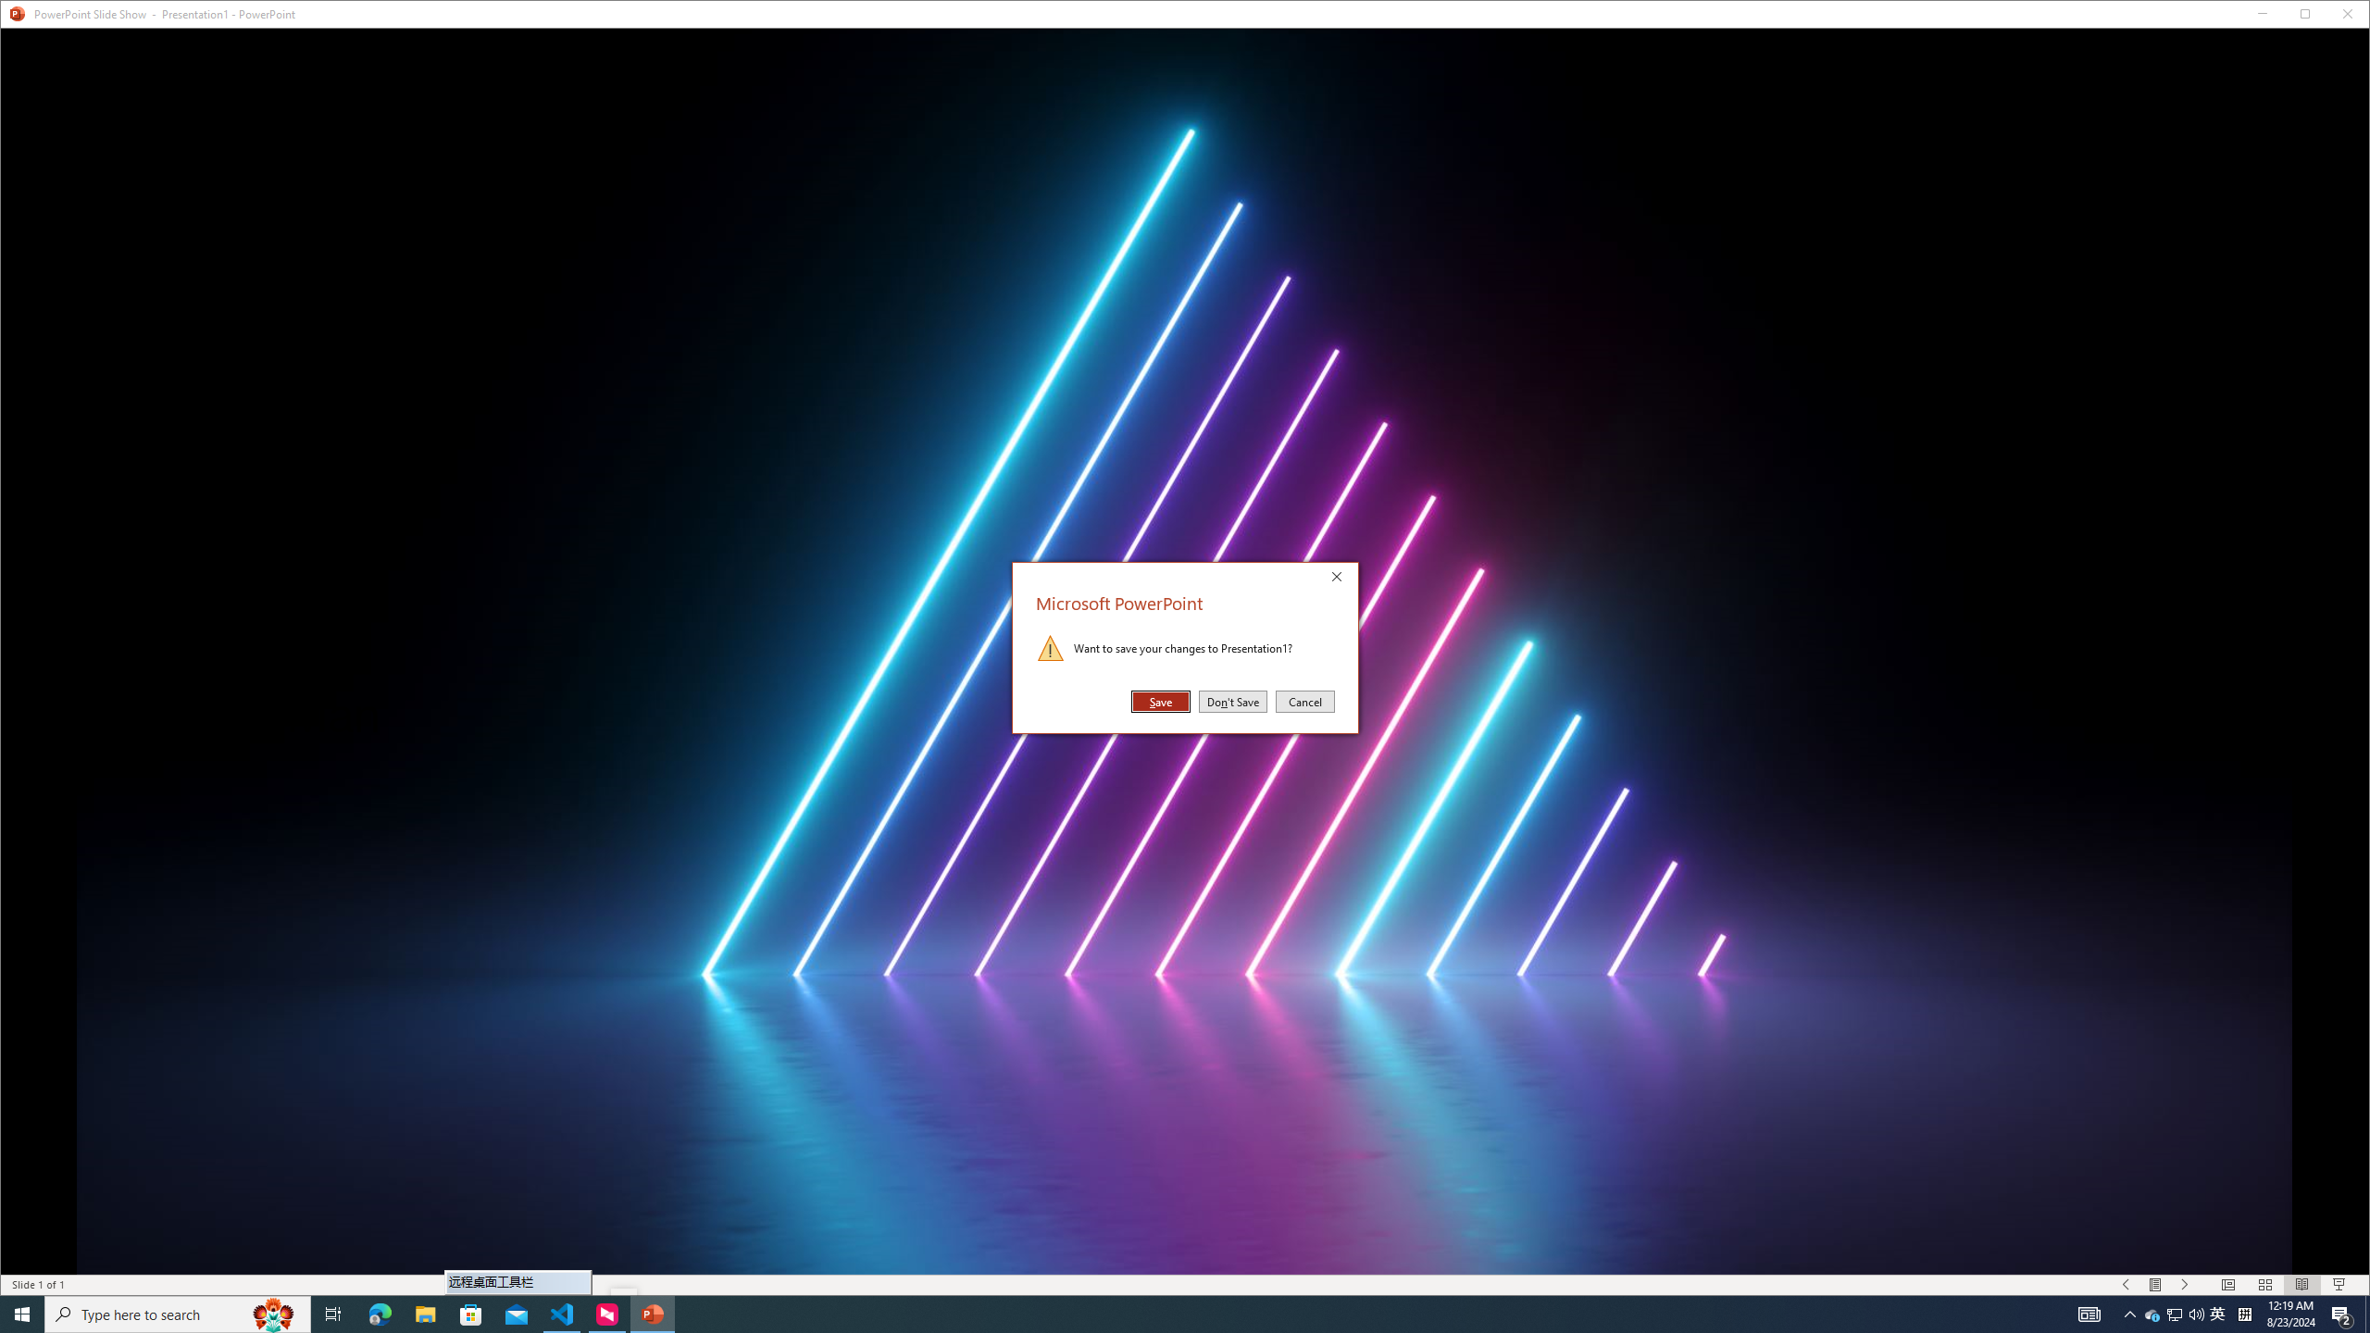  I want to click on Tray Input Indicator - Chinese (Simplified, China), so click(563, 1314).